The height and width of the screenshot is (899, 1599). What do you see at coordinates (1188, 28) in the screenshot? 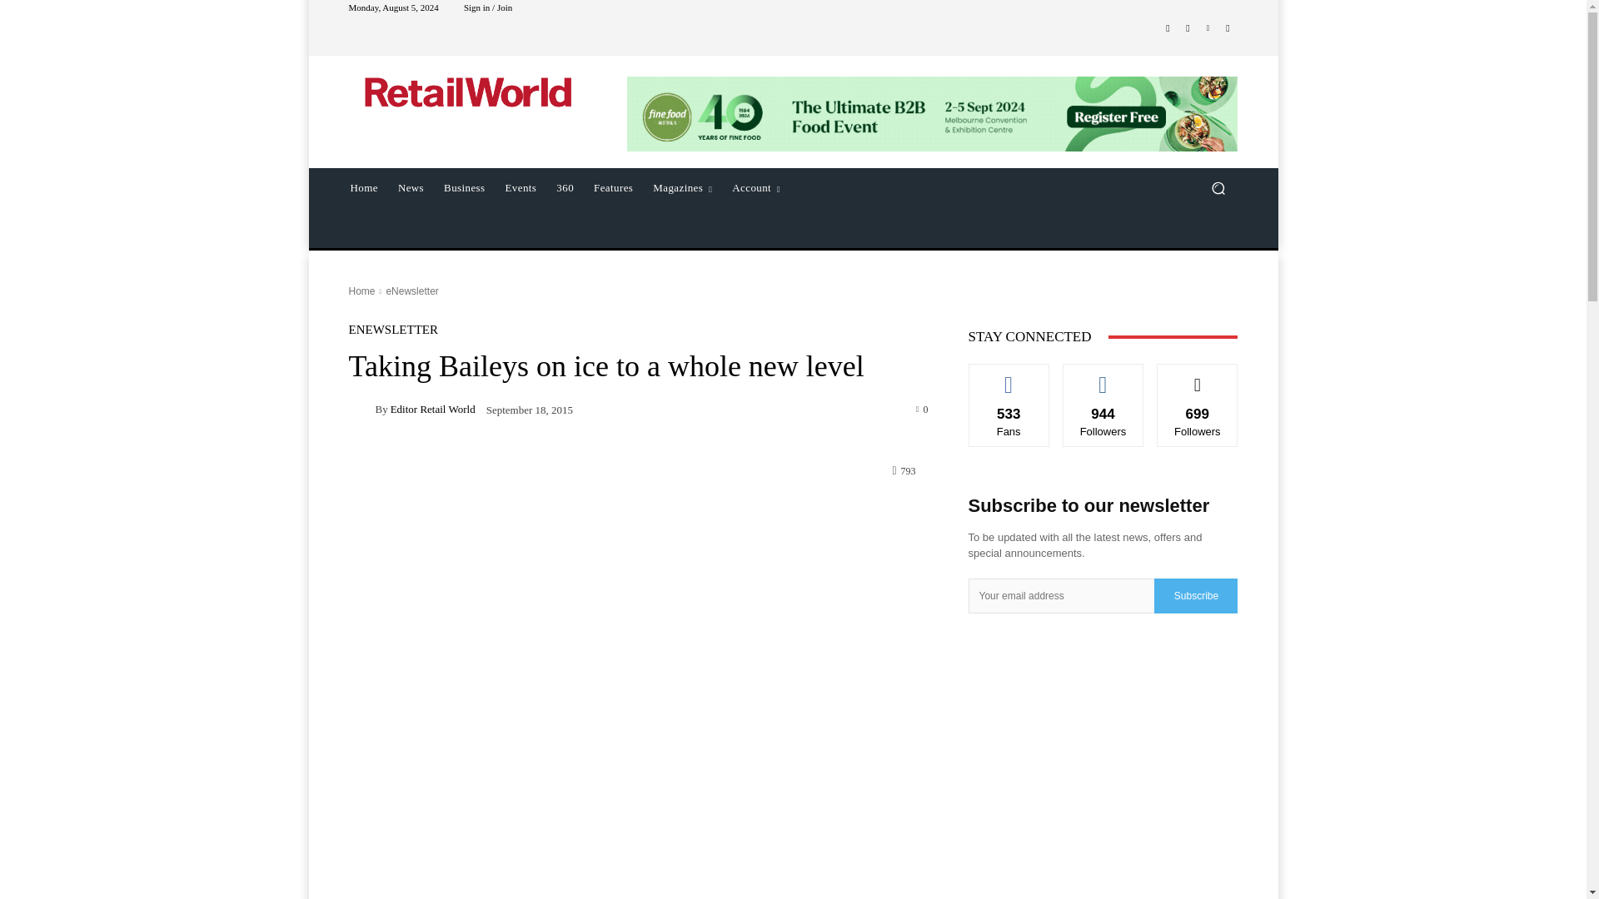
I see `Instagram` at bounding box center [1188, 28].